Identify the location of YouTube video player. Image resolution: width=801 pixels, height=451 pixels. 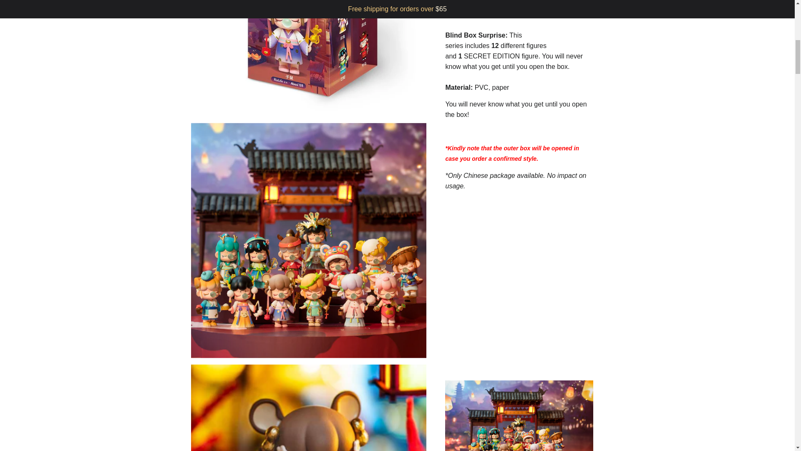
(519, 284).